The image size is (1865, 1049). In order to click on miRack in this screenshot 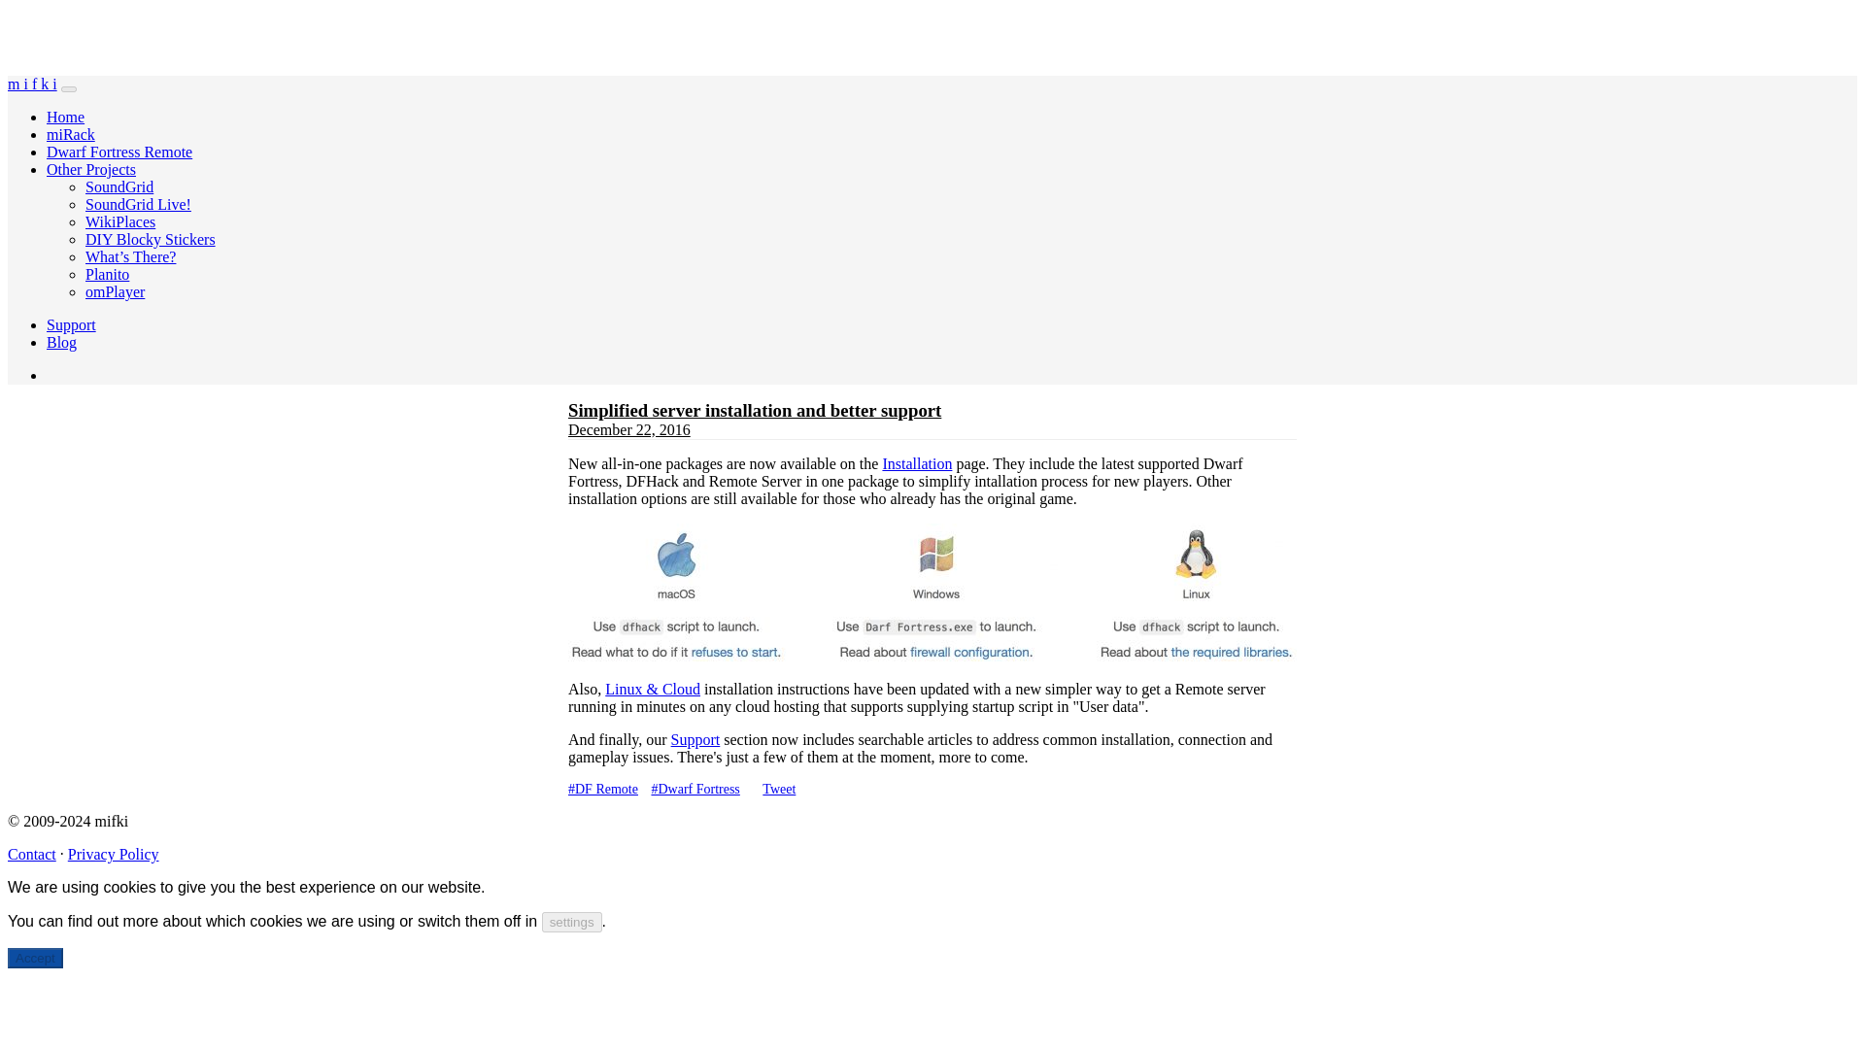, I will do `click(70, 134)`.